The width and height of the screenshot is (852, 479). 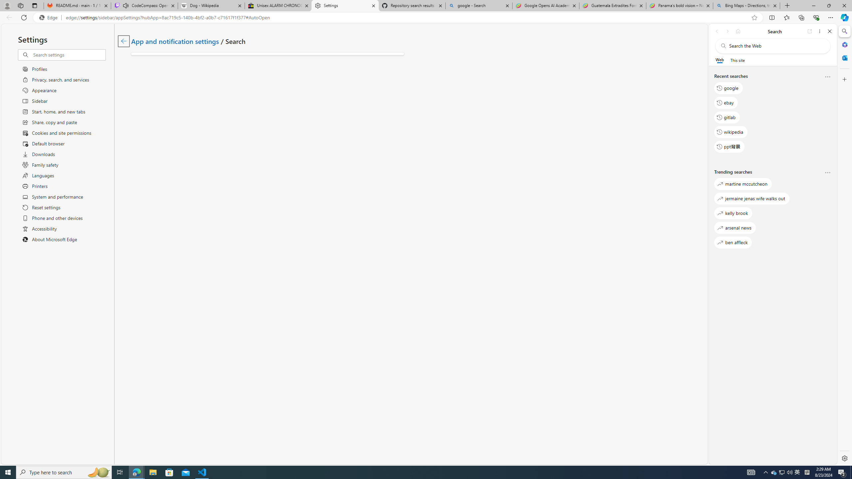 What do you see at coordinates (123, 41) in the screenshot?
I see `Go back to App and notification settings page.` at bounding box center [123, 41].